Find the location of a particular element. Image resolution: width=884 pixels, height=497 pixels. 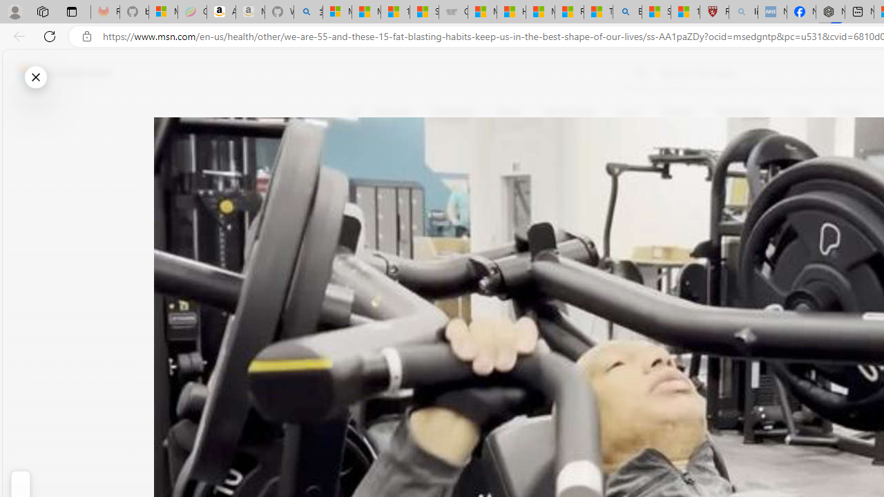

Skip to footer is located at coordinates (57, 73).